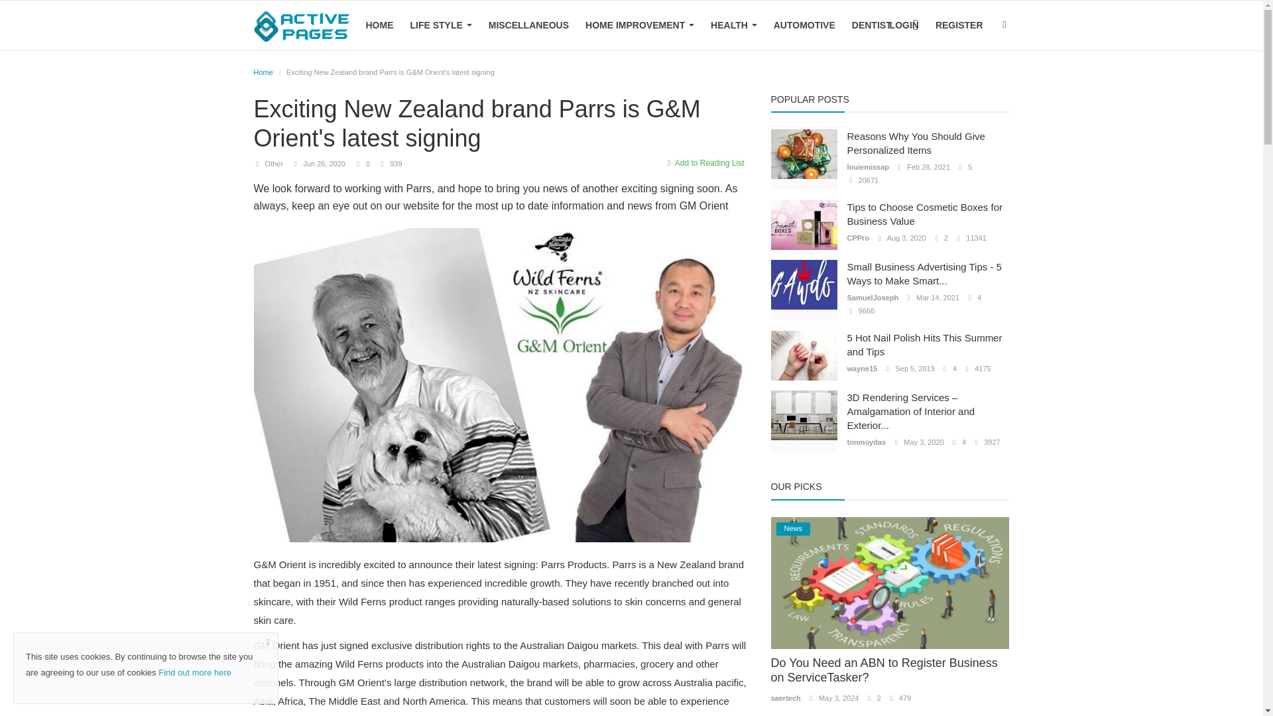 The width and height of the screenshot is (1273, 716). What do you see at coordinates (733, 25) in the screenshot?
I see `HEALTH` at bounding box center [733, 25].